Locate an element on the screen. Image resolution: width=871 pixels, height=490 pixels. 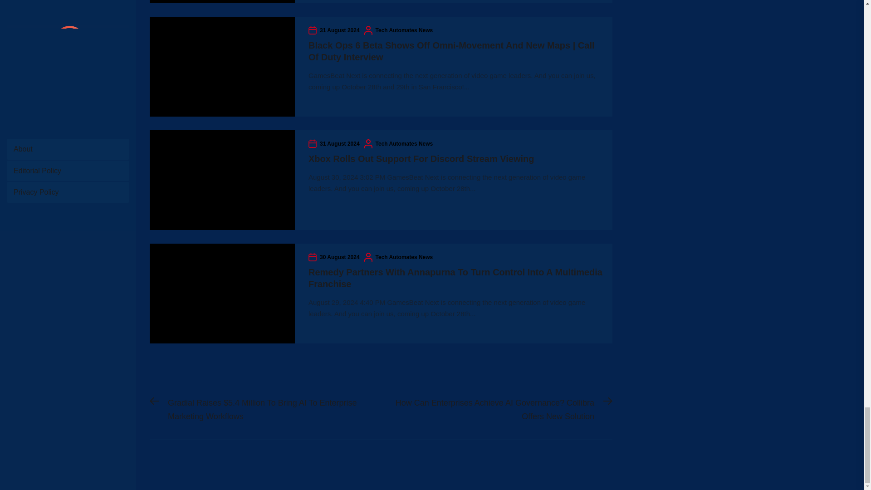
31 August 2024 is located at coordinates (339, 143).